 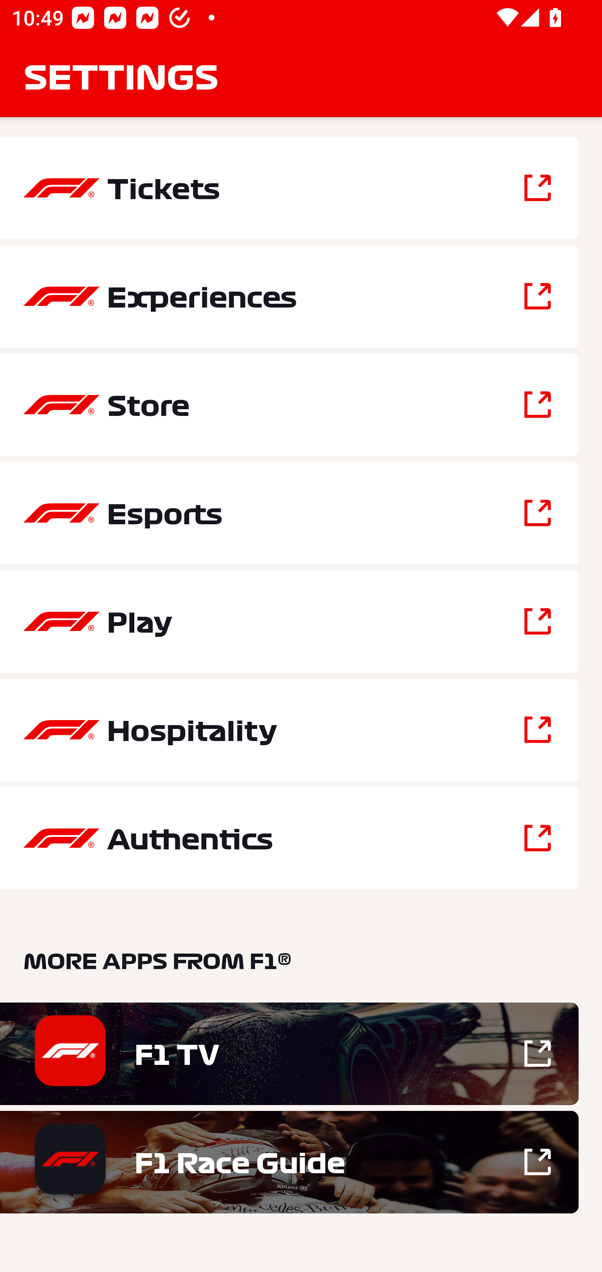 What do you see at coordinates (289, 296) in the screenshot?
I see `Experiences` at bounding box center [289, 296].